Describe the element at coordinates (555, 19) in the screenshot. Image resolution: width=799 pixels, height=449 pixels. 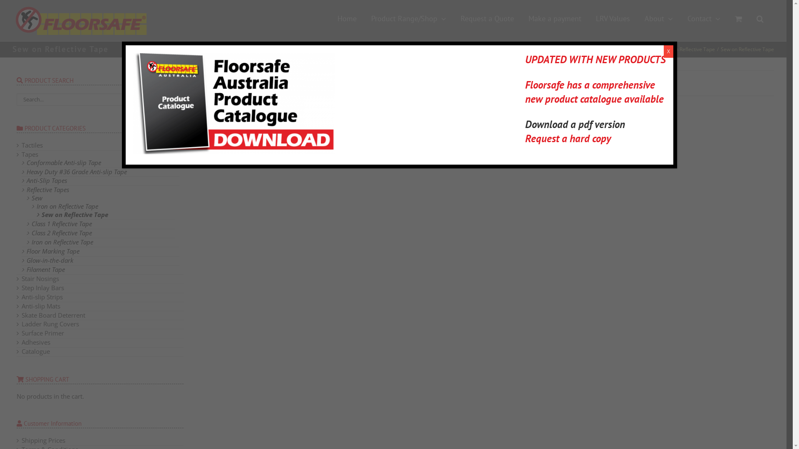
I see `Make a payment` at that location.